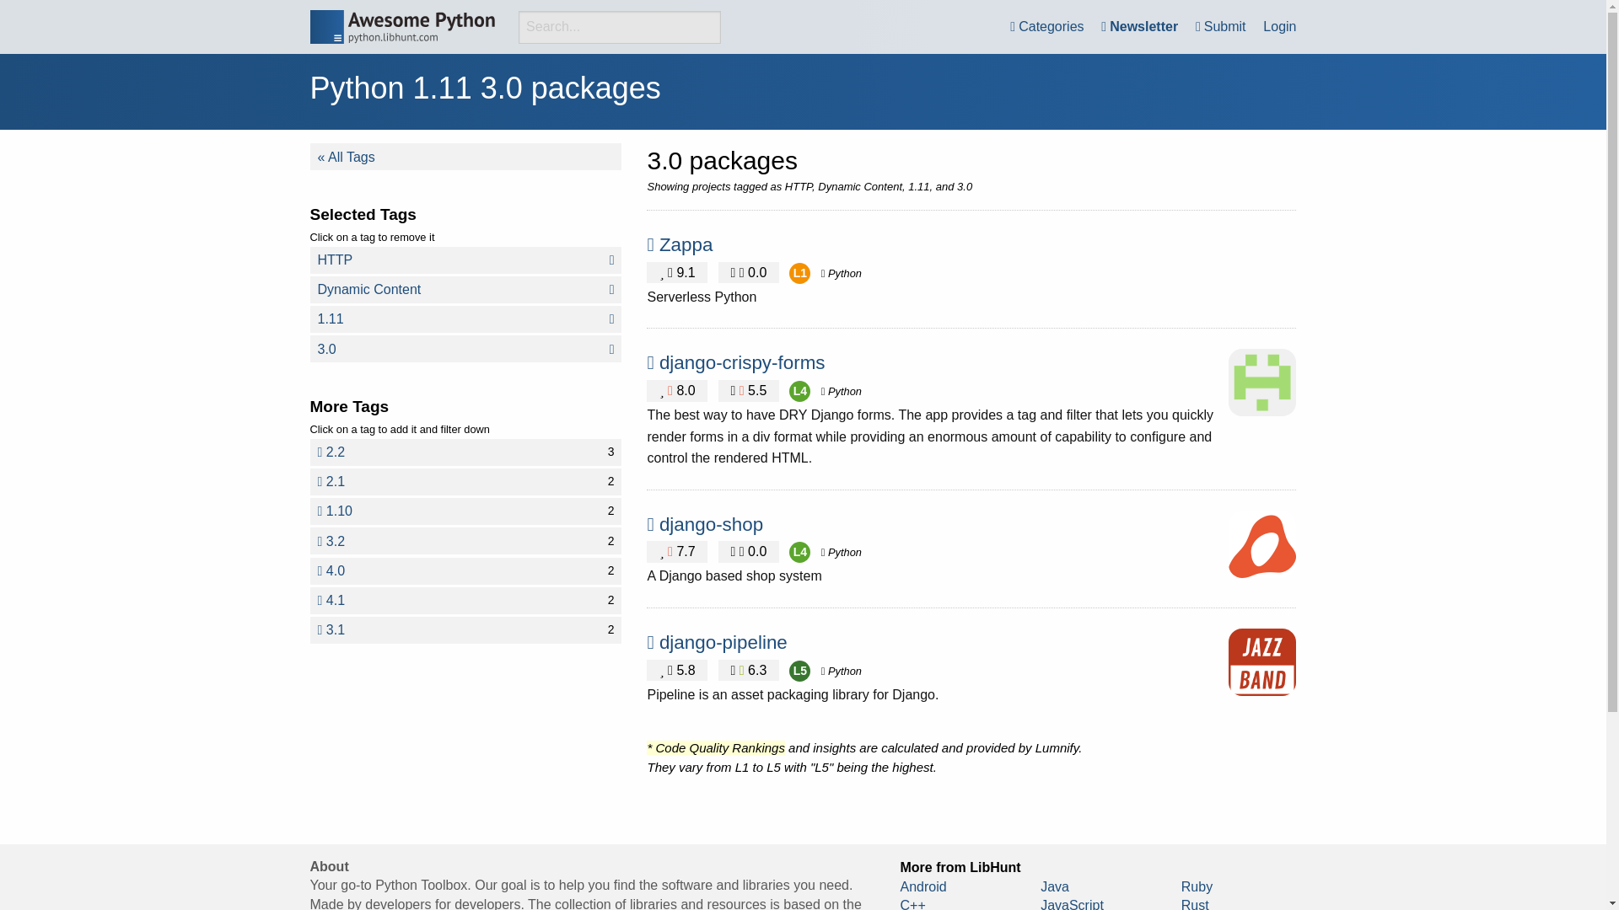 This screenshot has width=1619, height=910. I want to click on Dynamic Content, so click(841, 391).